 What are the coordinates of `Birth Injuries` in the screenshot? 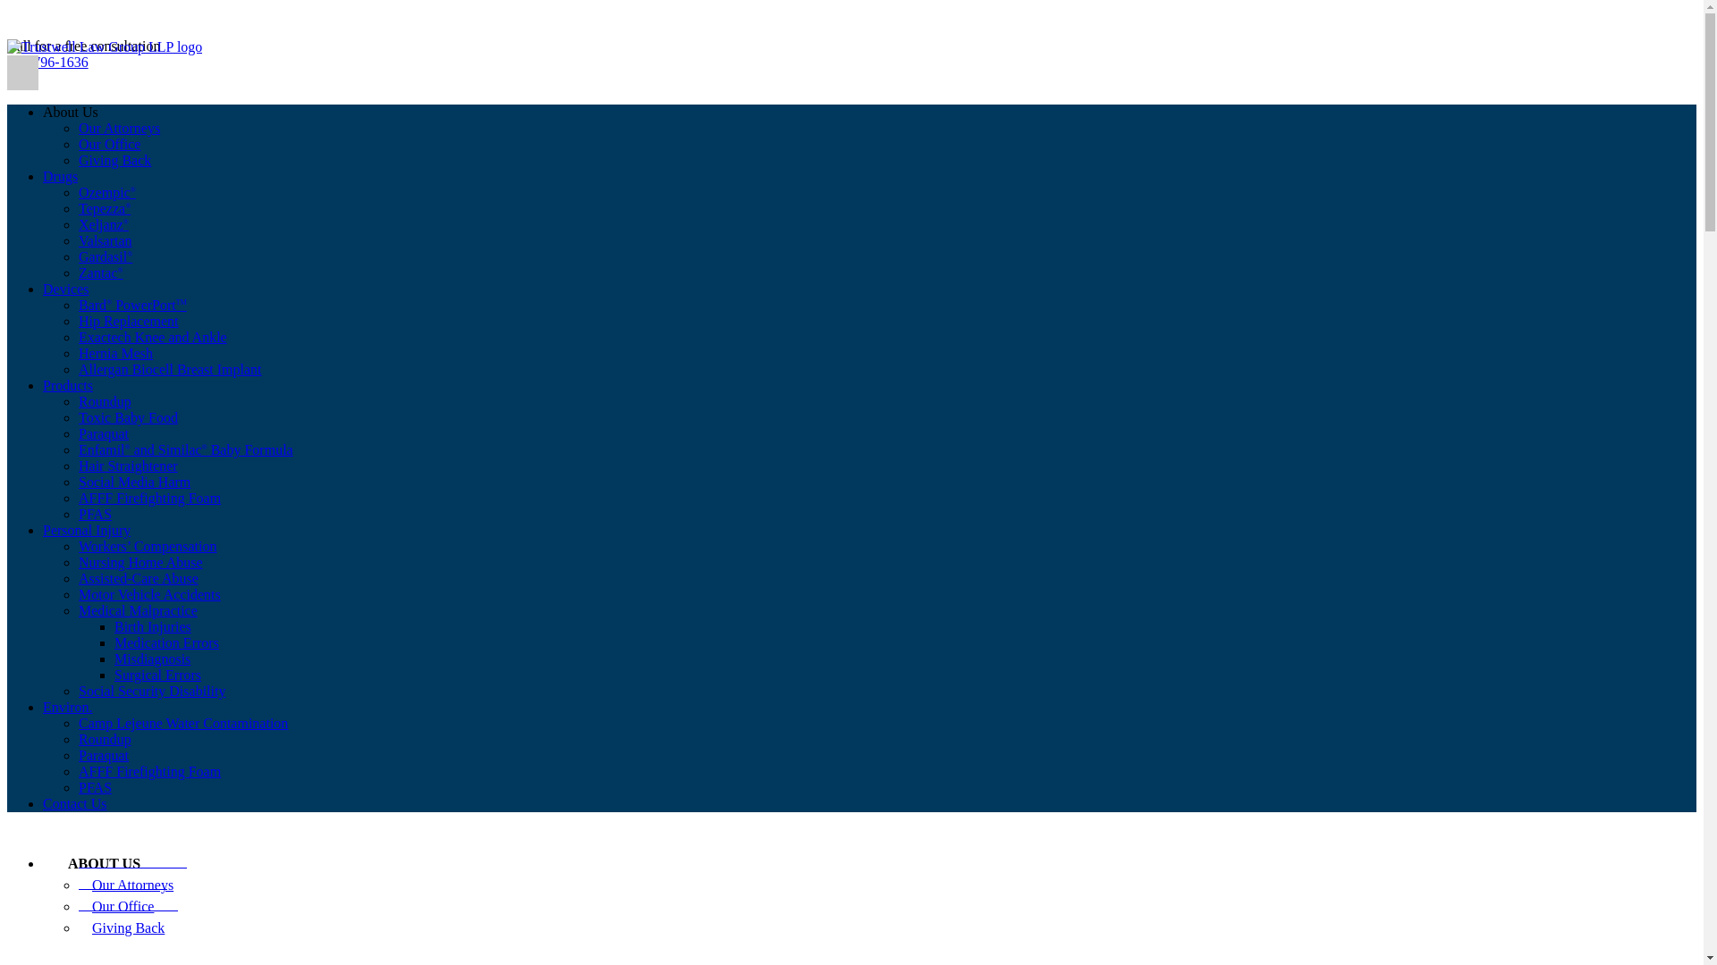 It's located at (152, 626).